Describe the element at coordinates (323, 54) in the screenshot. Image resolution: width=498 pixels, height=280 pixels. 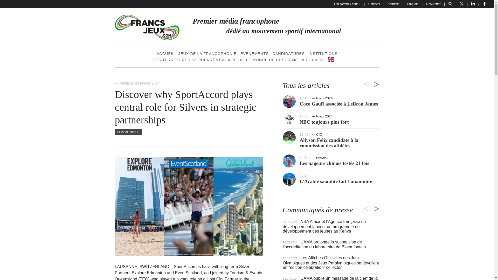
I see `INSTITUTIONS` at that location.